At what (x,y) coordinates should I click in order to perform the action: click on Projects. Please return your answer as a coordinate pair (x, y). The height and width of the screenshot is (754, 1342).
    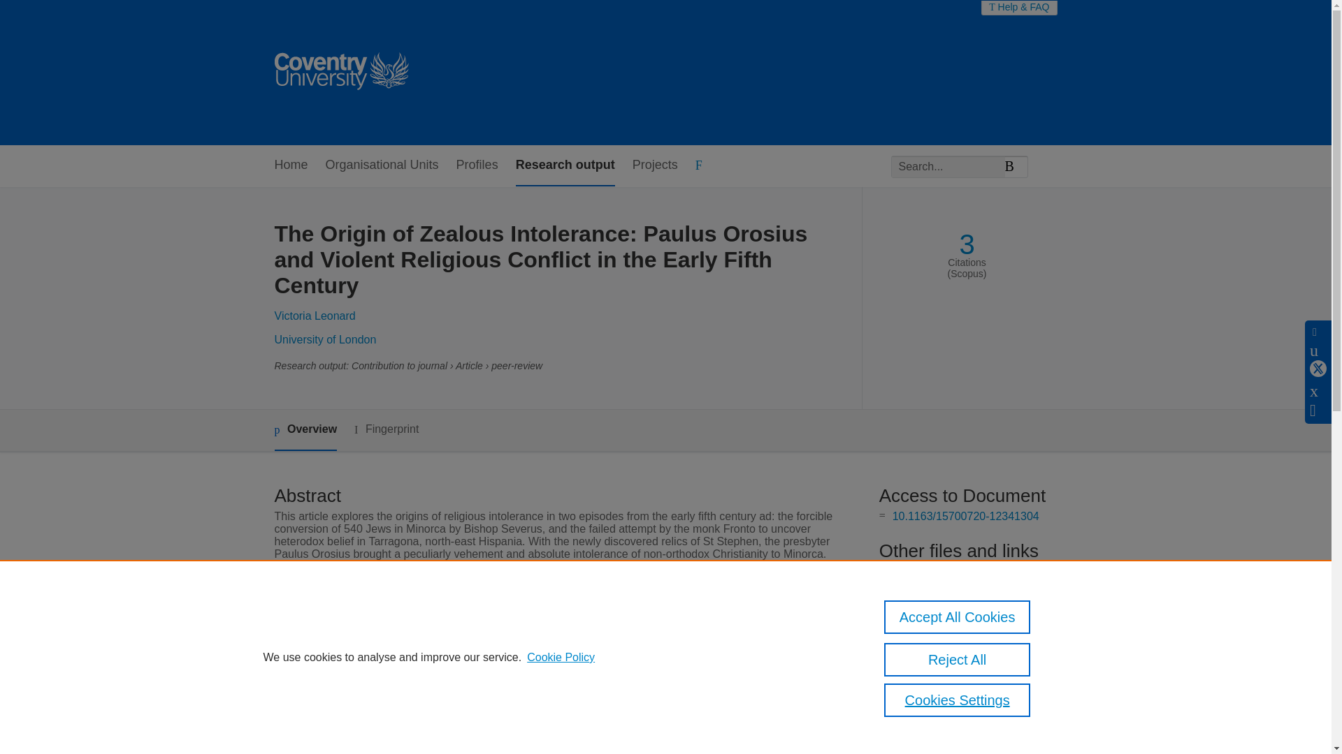
    Looking at the image, I should click on (654, 165).